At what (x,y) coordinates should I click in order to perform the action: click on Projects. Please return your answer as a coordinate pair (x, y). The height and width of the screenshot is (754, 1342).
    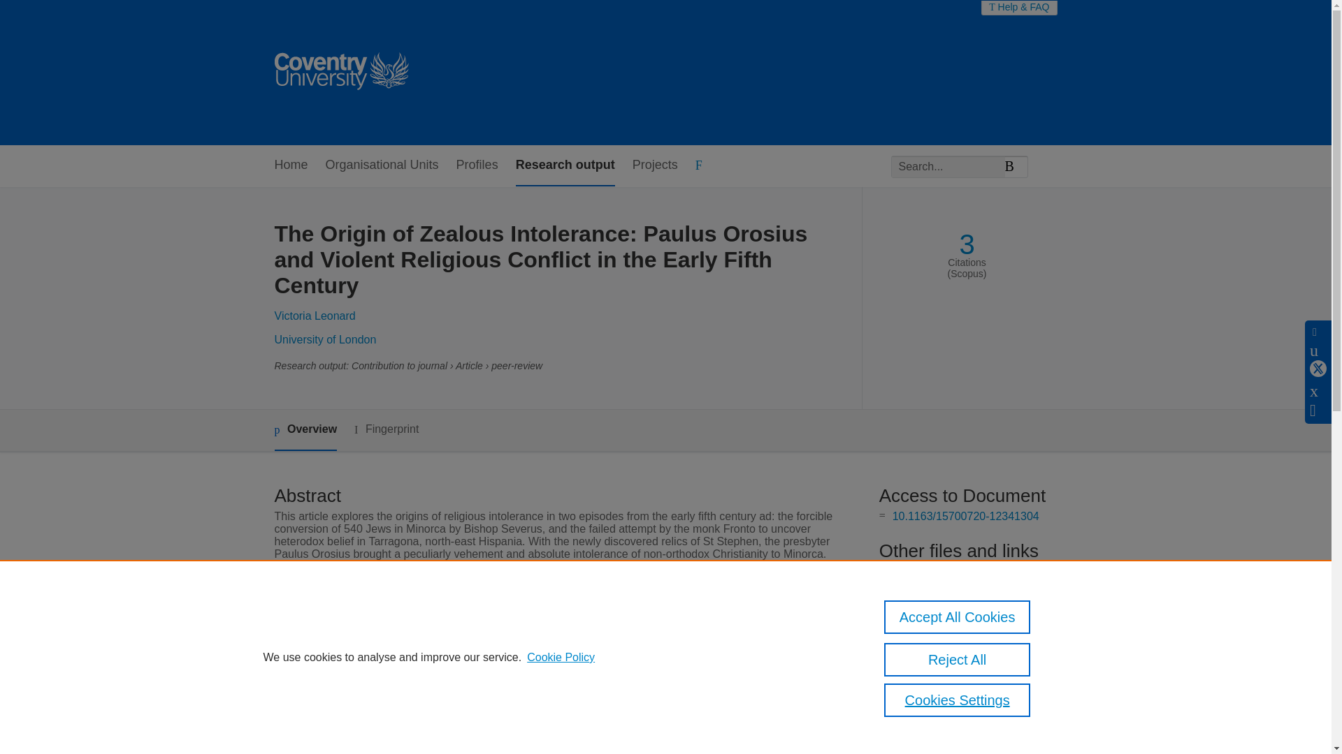
    Looking at the image, I should click on (654, 165).